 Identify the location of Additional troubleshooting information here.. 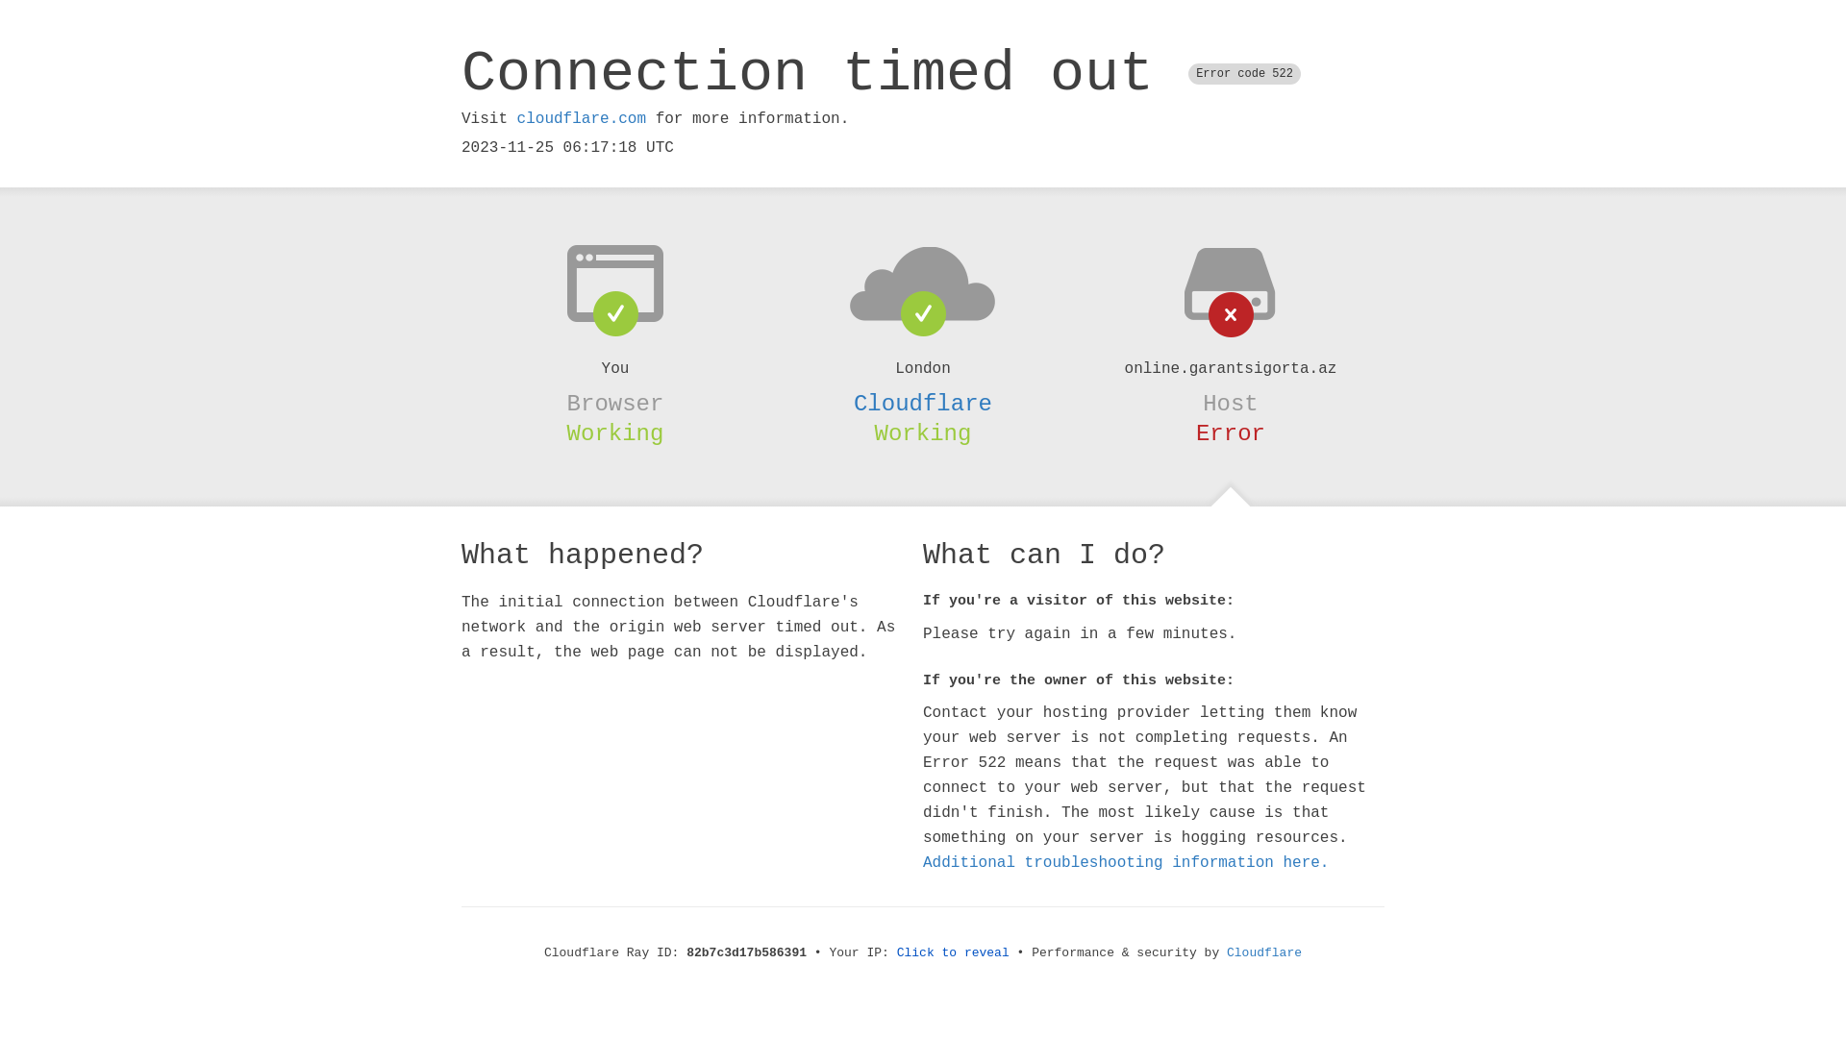
(1126, 863).